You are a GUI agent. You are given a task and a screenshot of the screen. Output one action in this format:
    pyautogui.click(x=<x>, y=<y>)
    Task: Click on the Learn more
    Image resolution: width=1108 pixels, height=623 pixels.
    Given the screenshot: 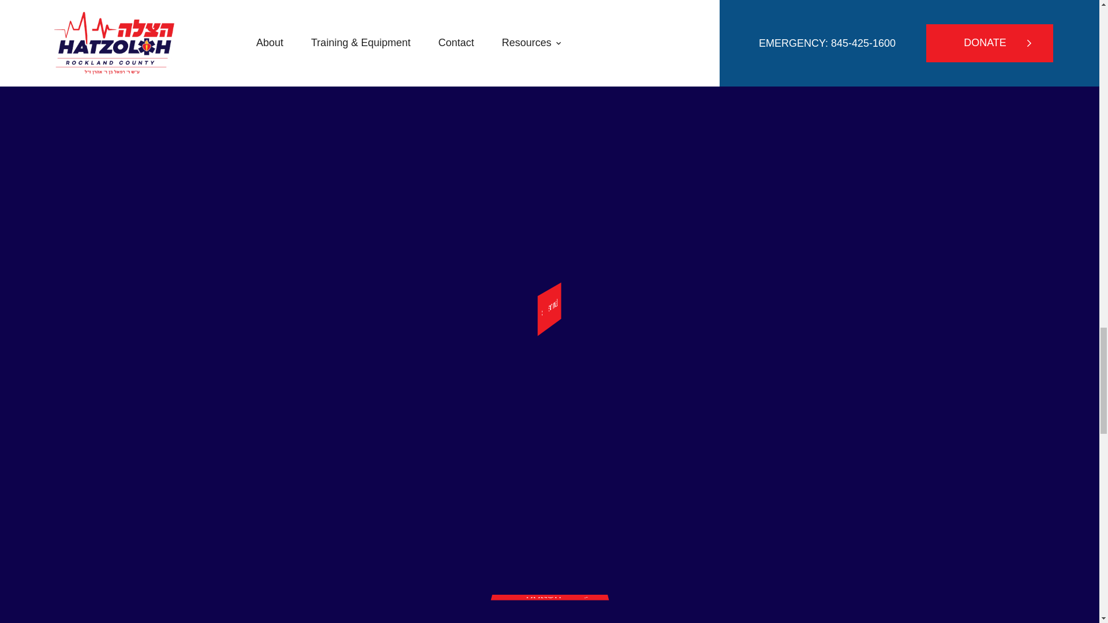 What is the action you would take?
    pyautogui.click(x=605, y=302)
    